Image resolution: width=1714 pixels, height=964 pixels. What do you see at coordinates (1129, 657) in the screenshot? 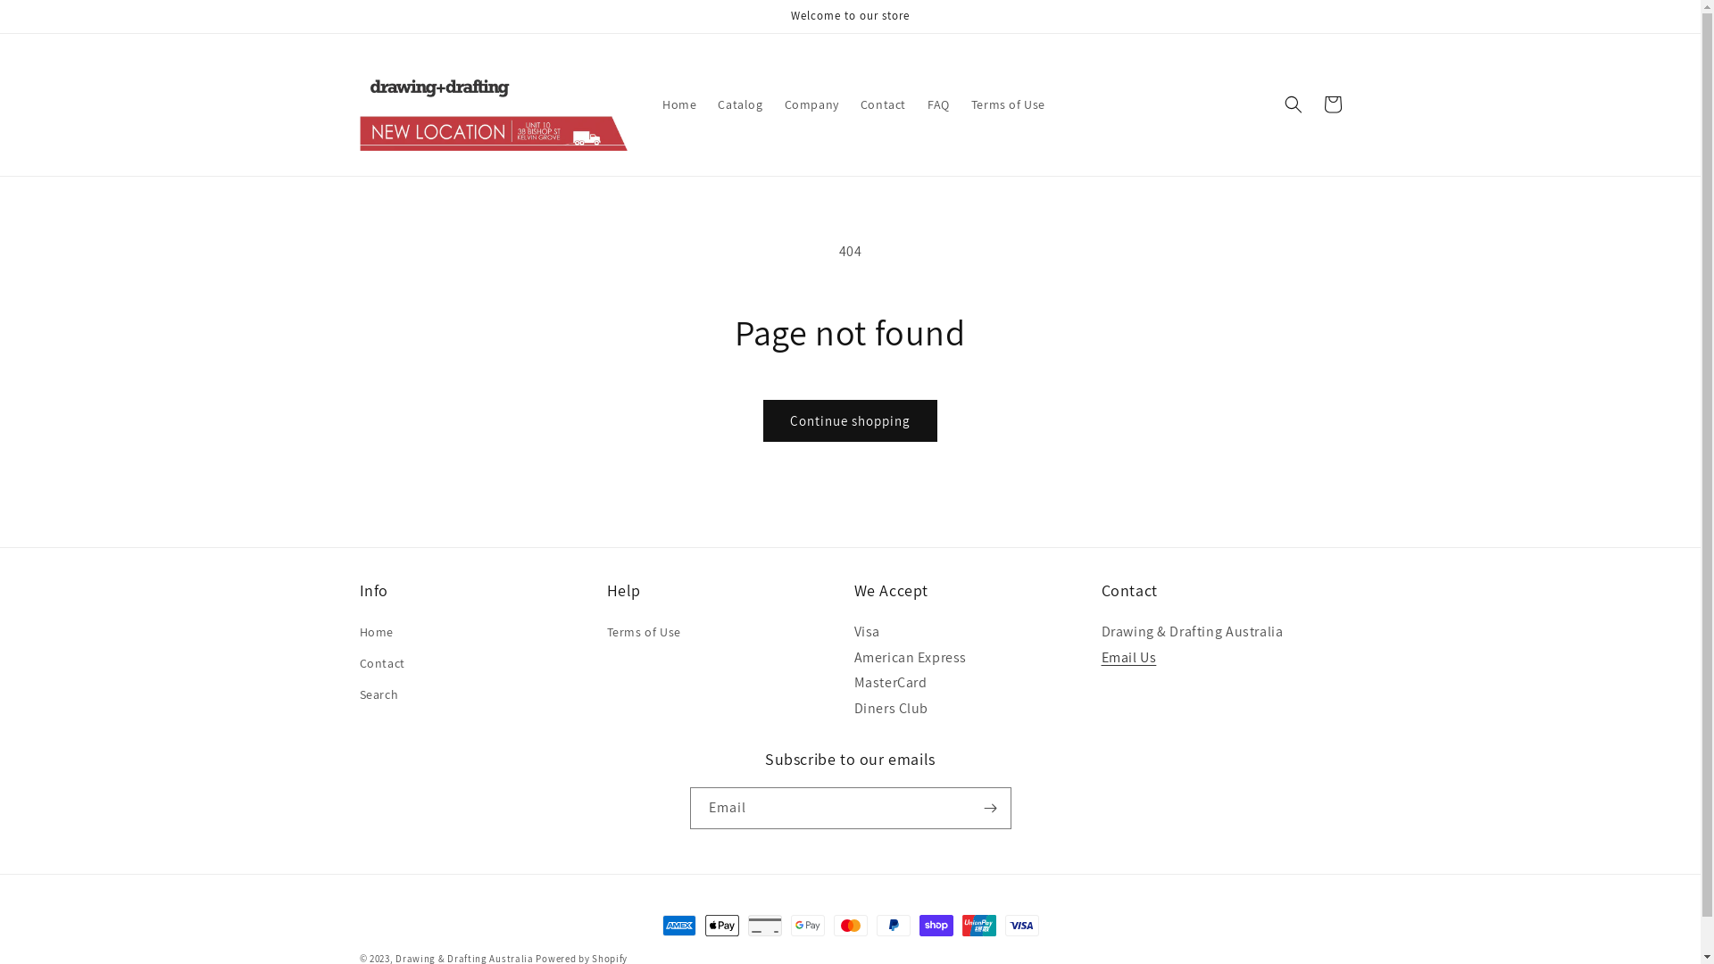
I see `Email Us` at bounding box center [1129, 657].